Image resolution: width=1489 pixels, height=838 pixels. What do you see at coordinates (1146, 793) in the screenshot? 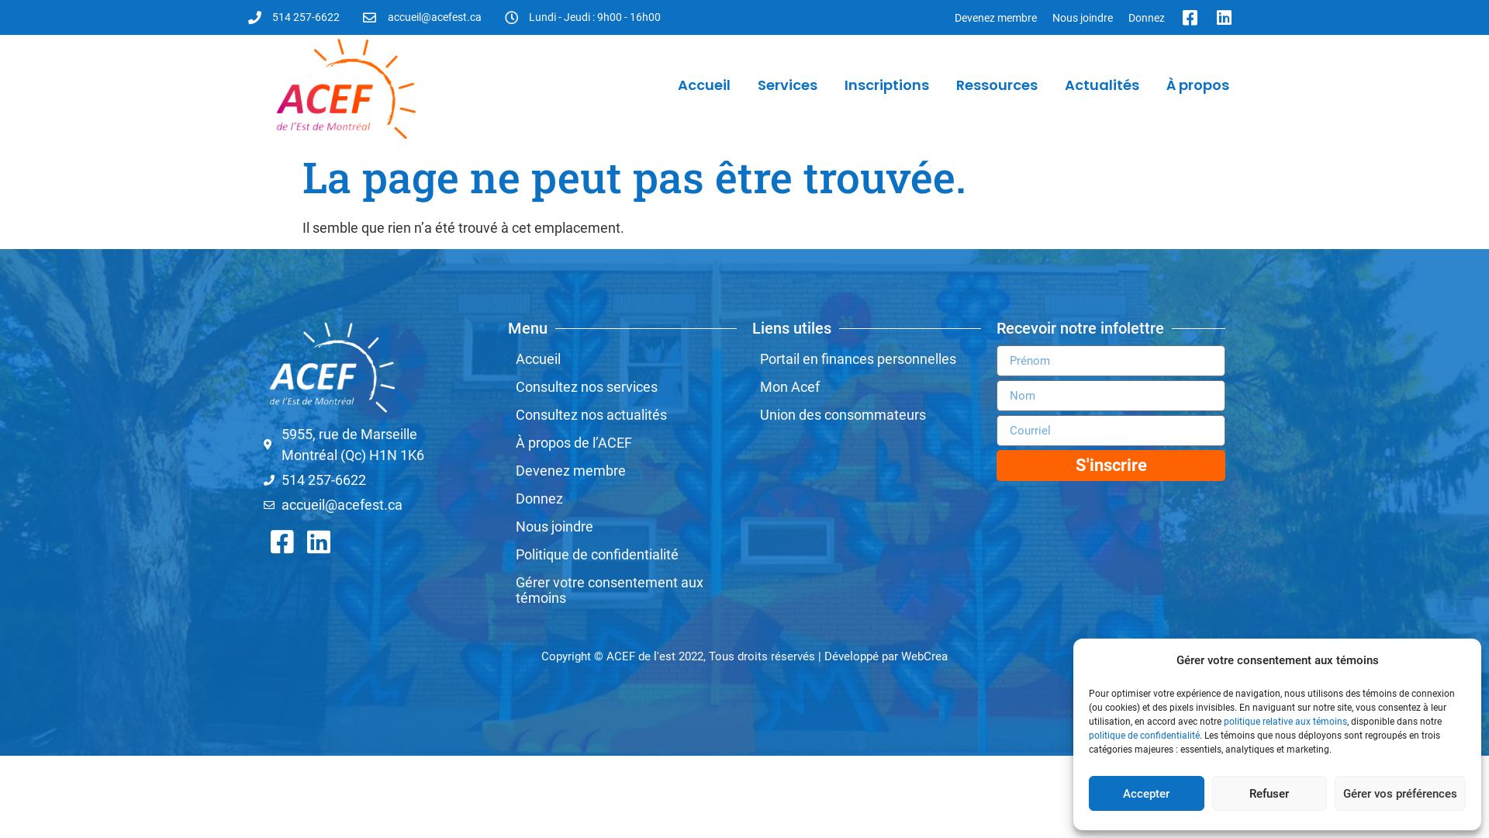
I see `Accepter` at bounding box center [1146, 793].